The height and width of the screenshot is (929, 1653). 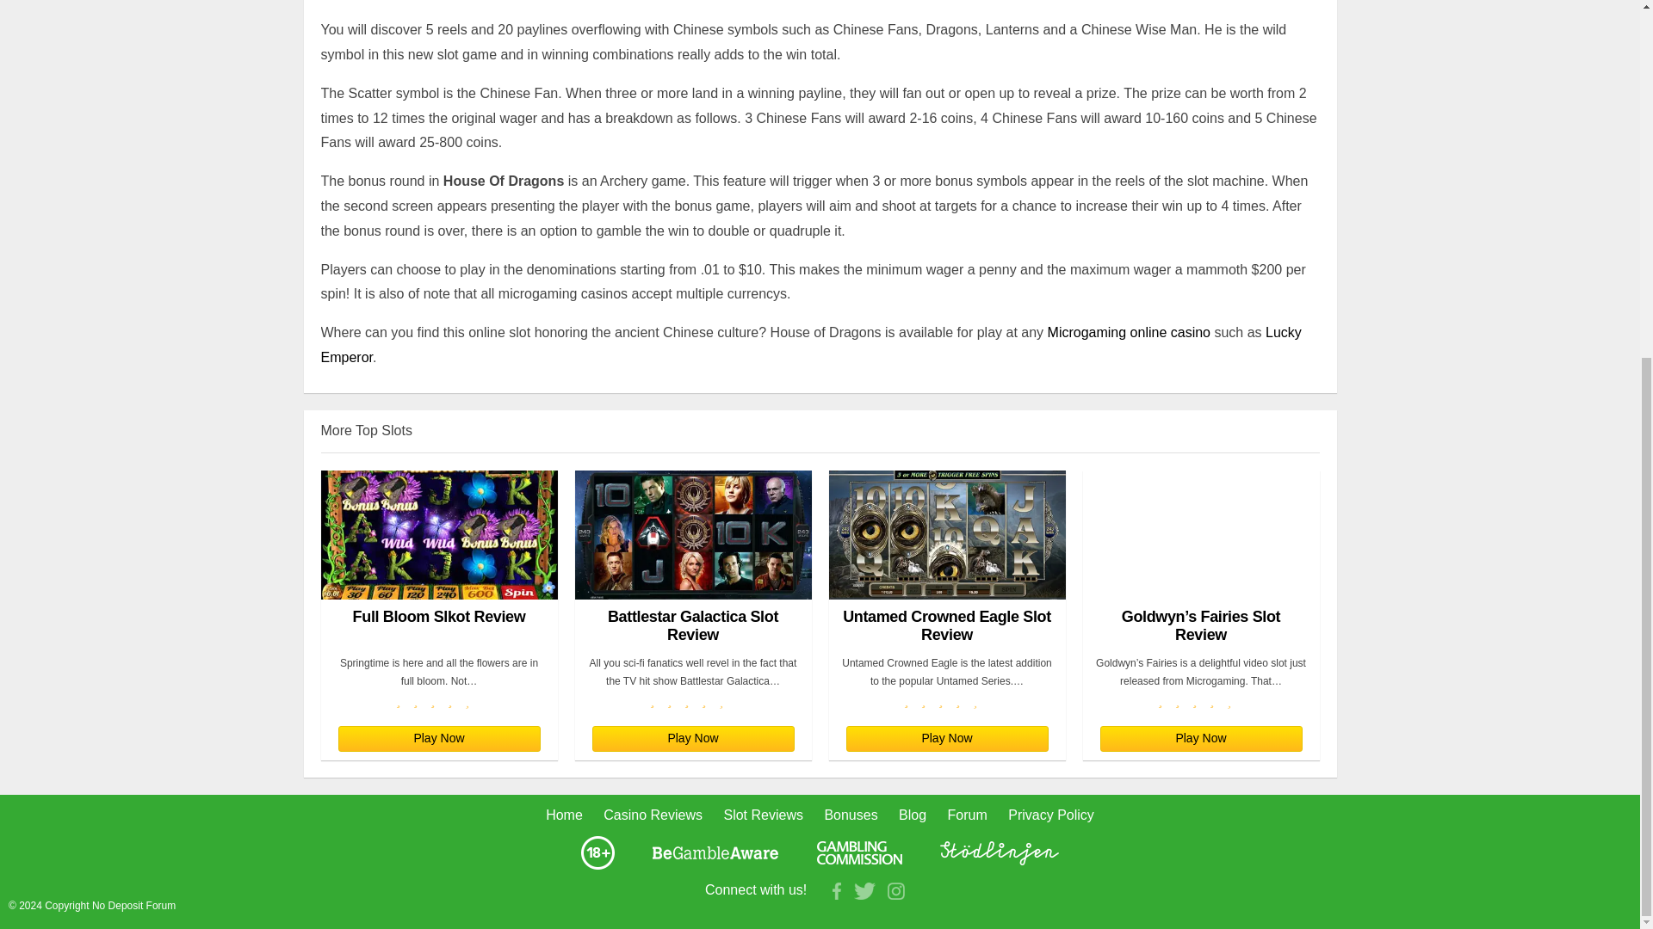 What do you see at coordinates (763, 814) in the screenshot?
I see `Slot Reviews` at bounding box center [763, 814].